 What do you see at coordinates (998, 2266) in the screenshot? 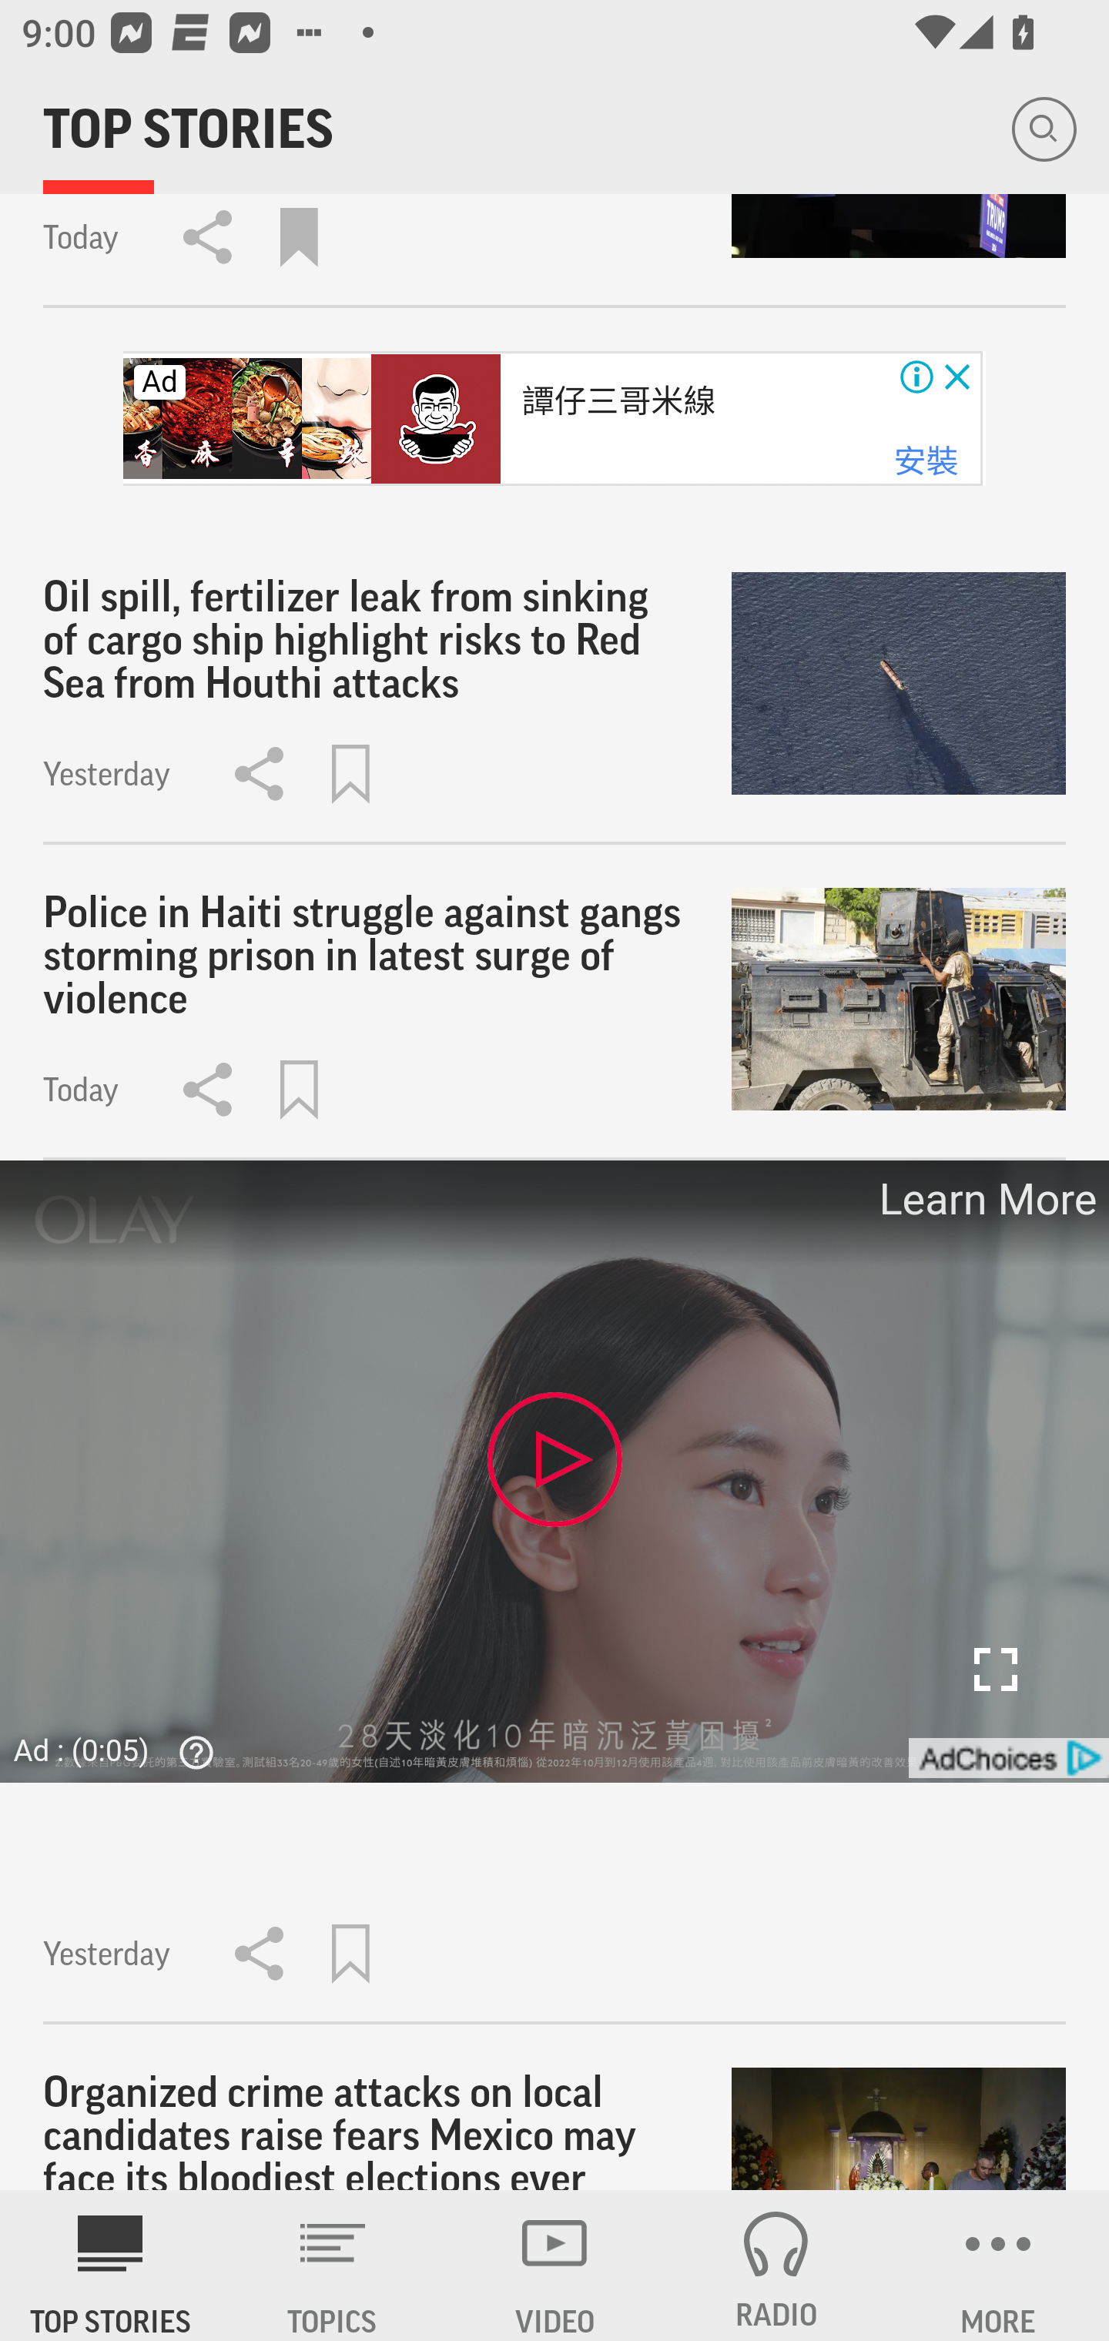
I see `MORE` at bounding box center [998, 2266].